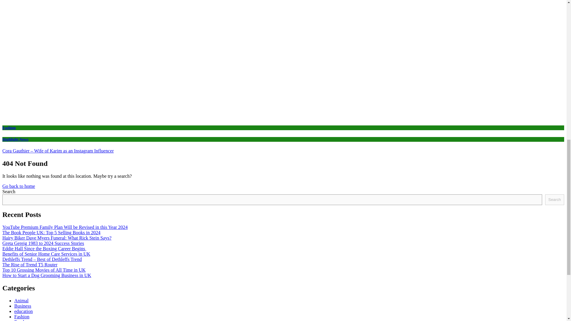  I want to click on The Rise of Trend T5 Router, so click(30, 265).